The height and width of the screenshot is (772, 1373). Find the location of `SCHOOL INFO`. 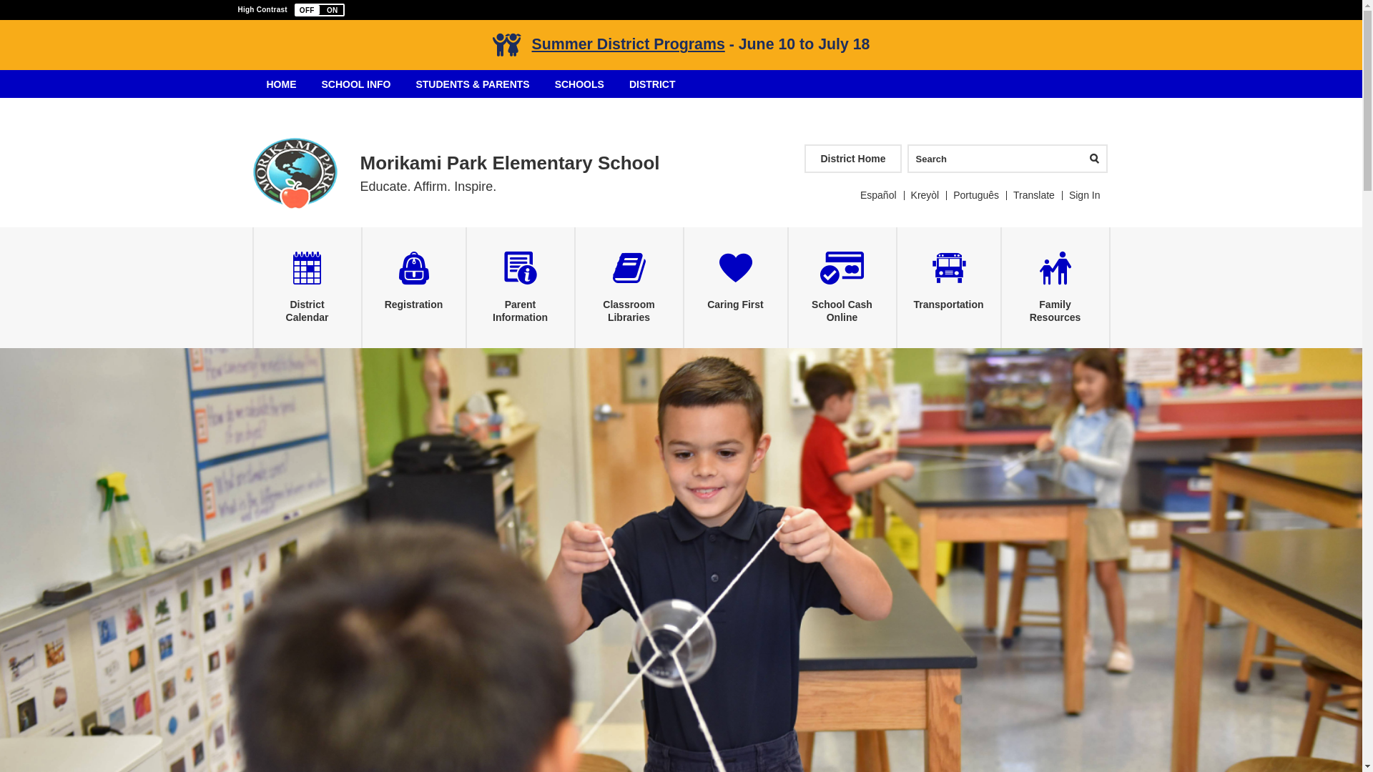

SCHOOL INFO is located at coordinates (355, 84).